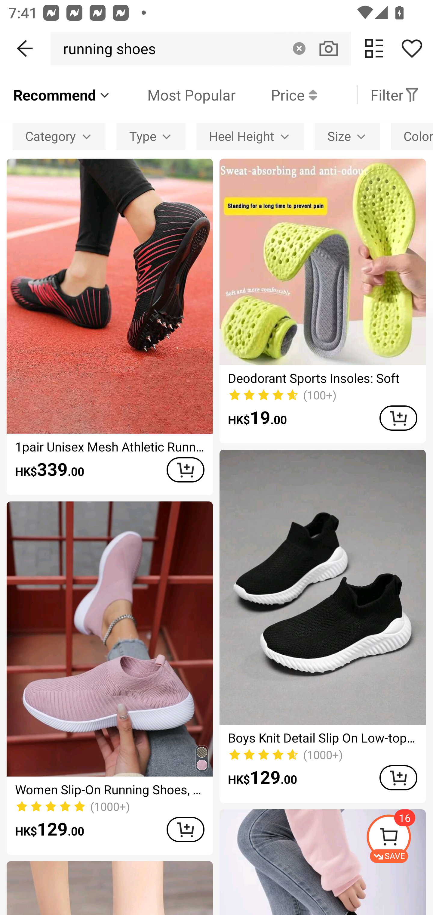 The image size is (433, 915). I want to click on ADD TO CART, so click(185, 470).